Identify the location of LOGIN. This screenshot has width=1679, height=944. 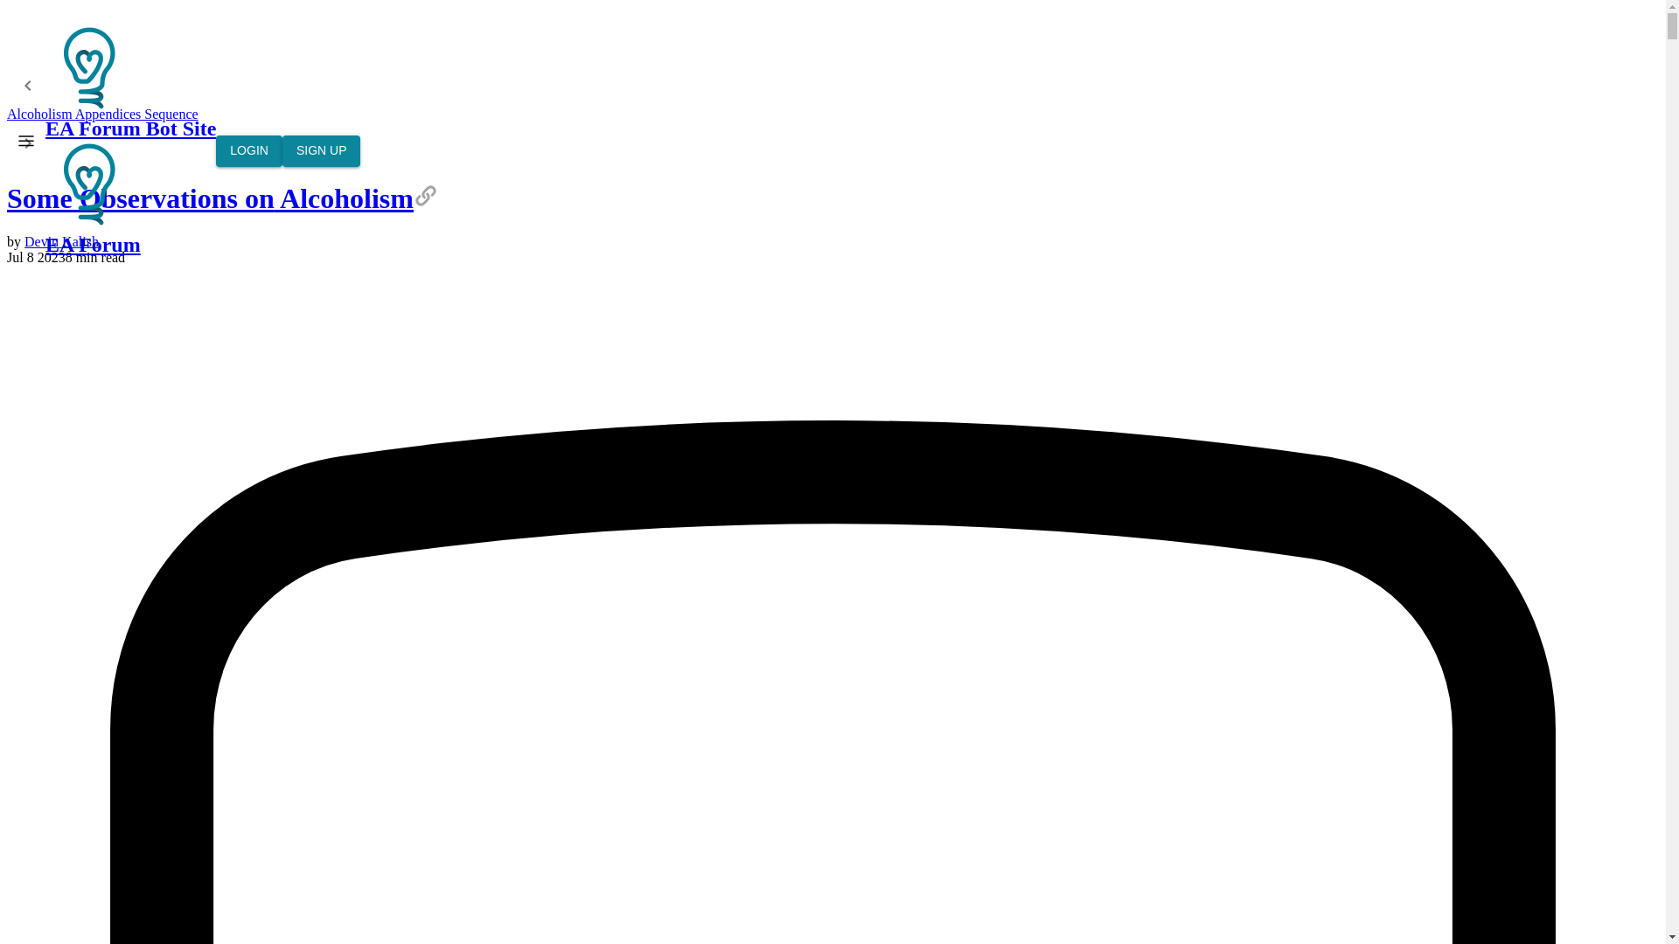
(248, 151).